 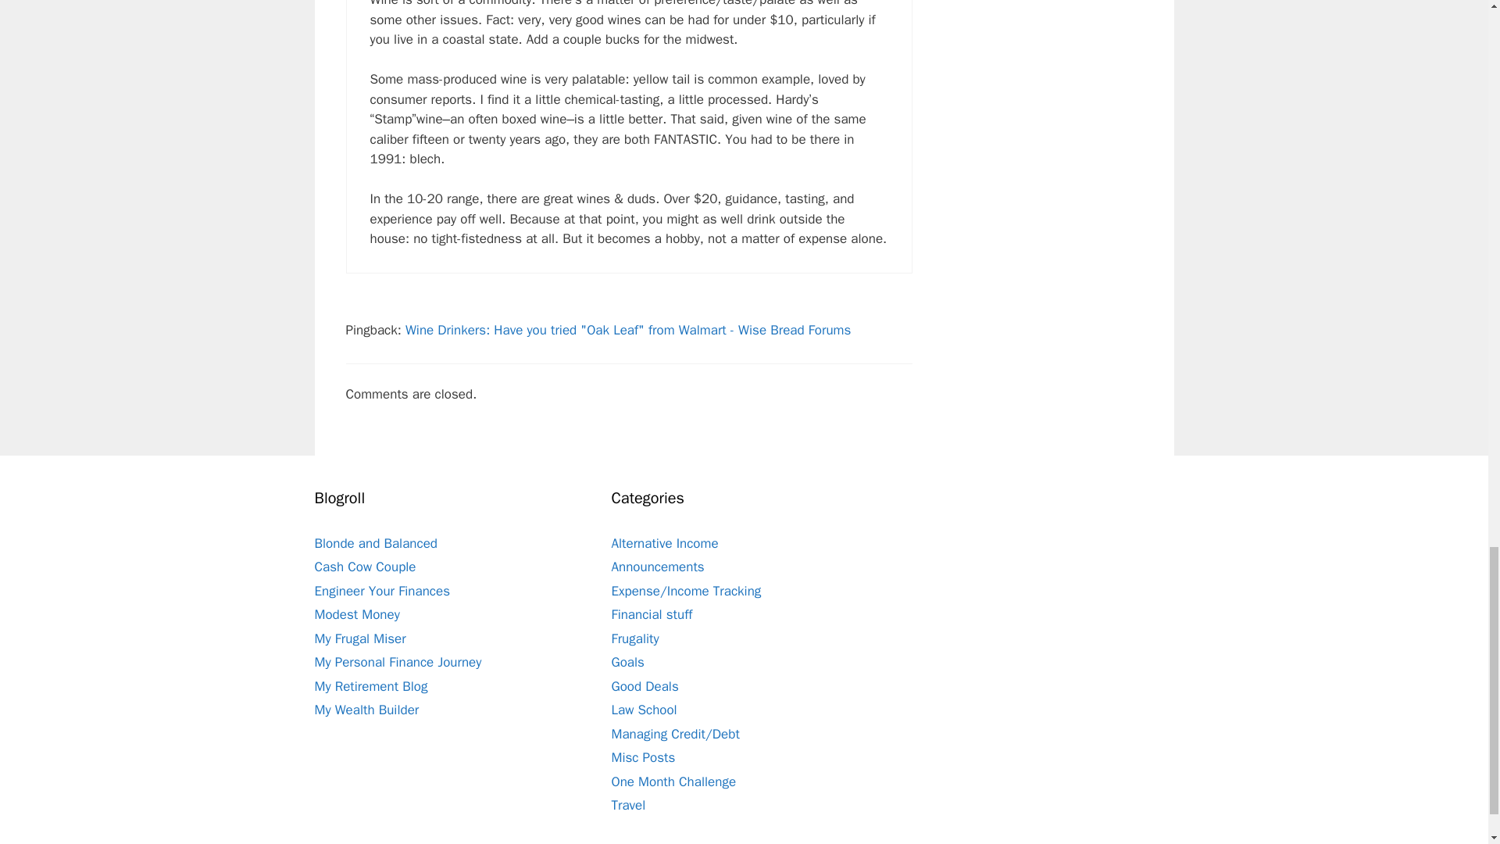 What do you see at coordinates (397, 662) in the screenshot?
I see `My Personal Finance Journey` at bounding box center [397, 662].